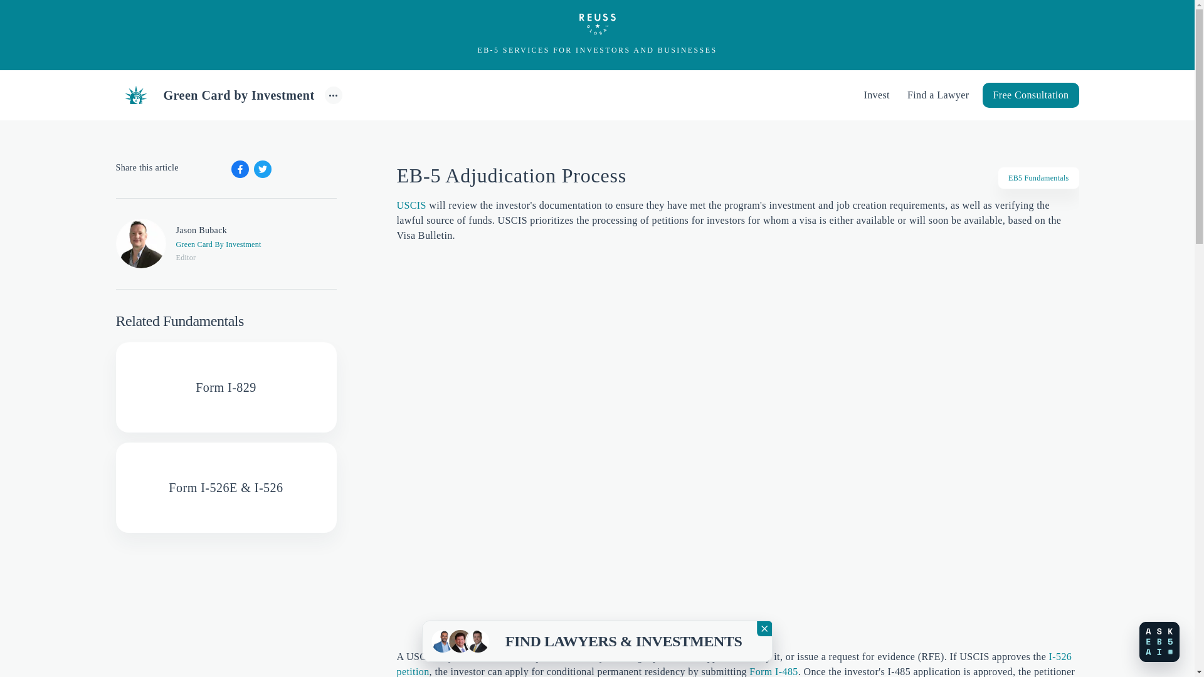 This screenshot has width=1204, height=677. What do you see at coordinates (1030, 95) in the screenshot?
I see `Free Consultation` at bounding box center [1030, 95].